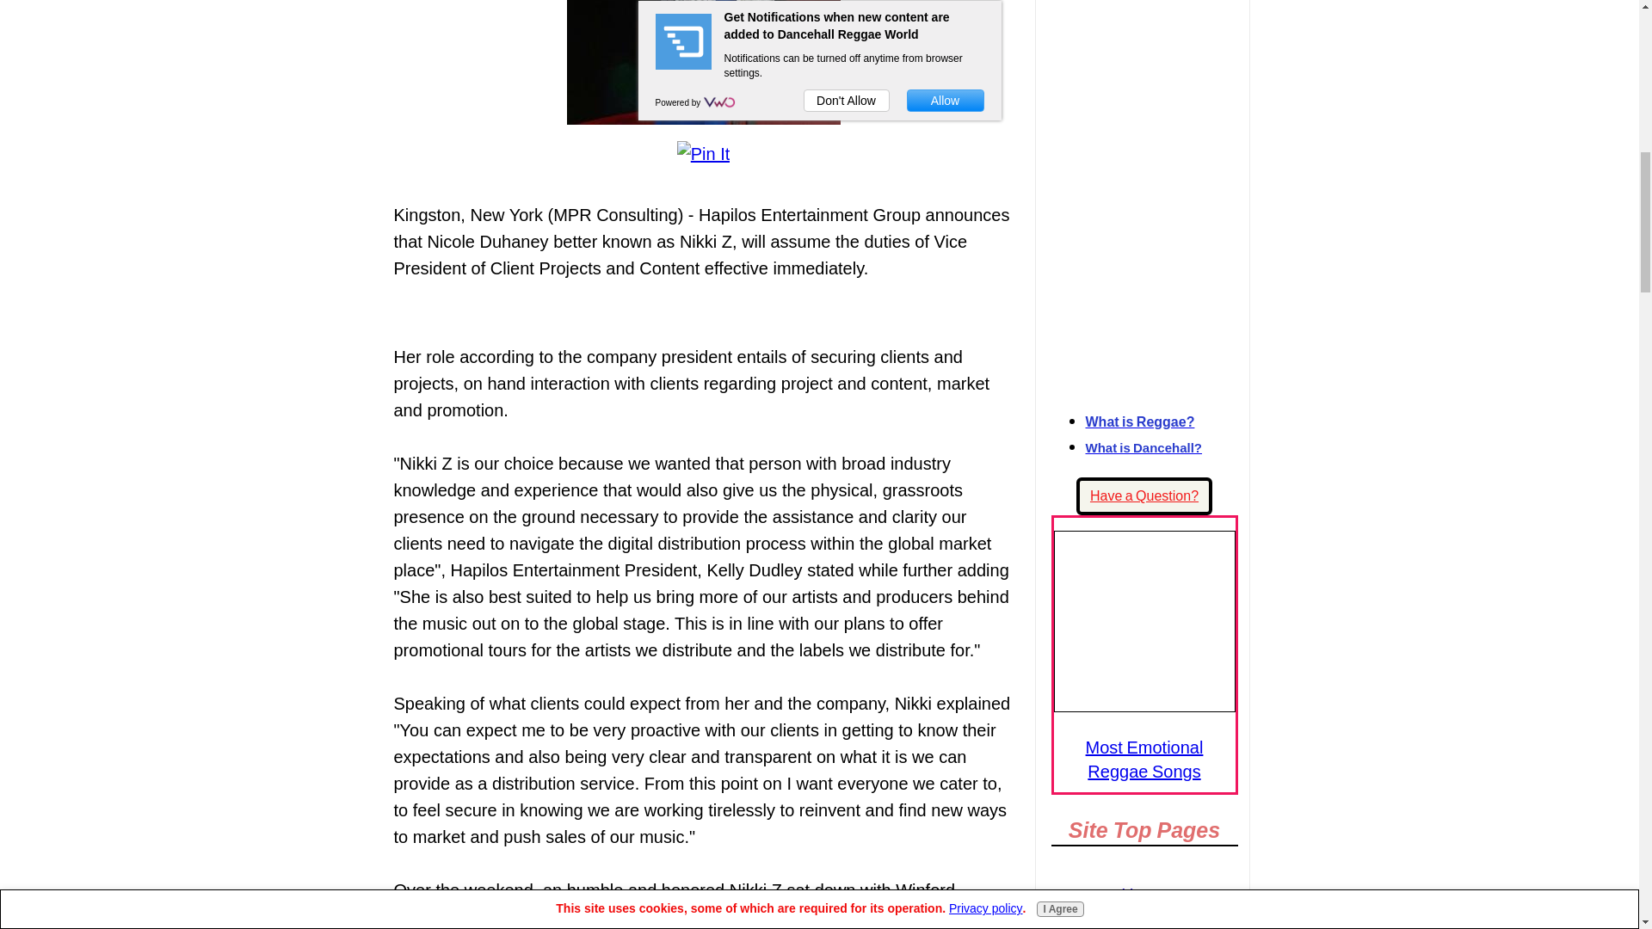 This screenshot has width=1652, height=929. I want to click on Have a Question?, so click(1144, 496).